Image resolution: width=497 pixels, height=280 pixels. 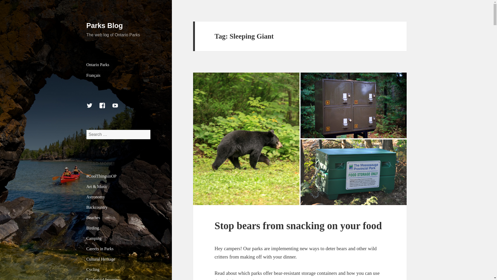 I want to click on Astronomy, so click(x=96, y=197).